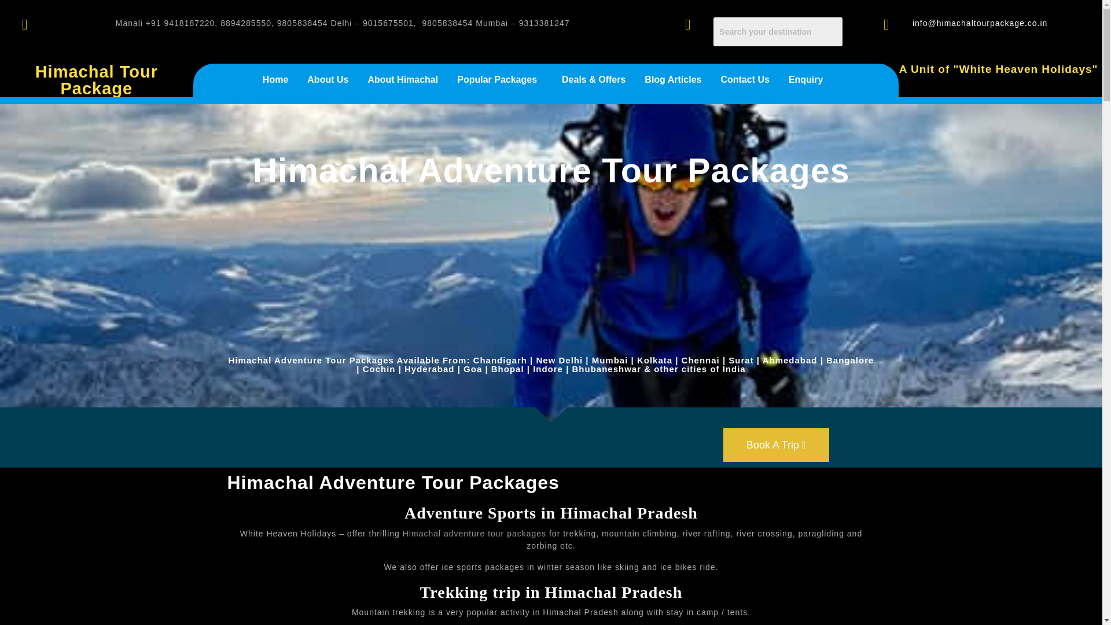  What do you see at coordinates (744, 79) in the screenshot?
I see `Contact Us` at bounding box center [744, 79].